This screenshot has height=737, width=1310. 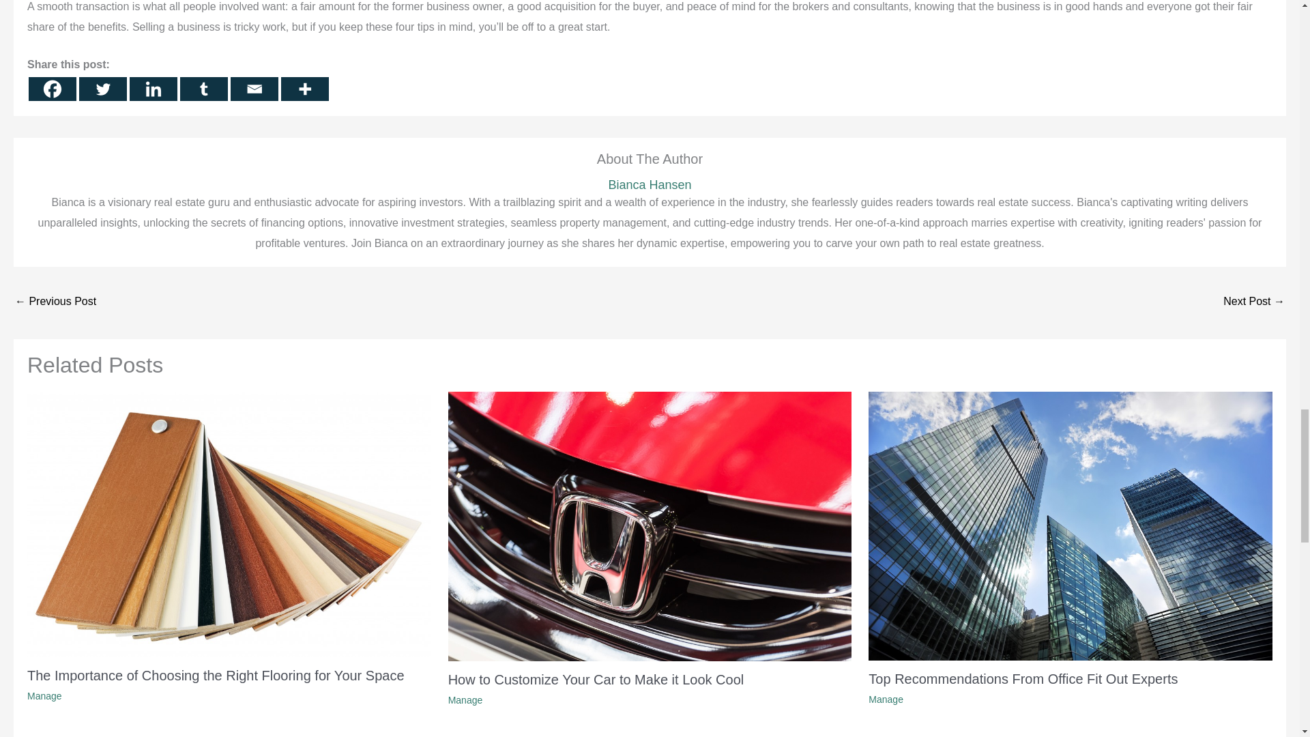 What do you see at coordinates (596, 679) in the screenshot?
I see `How to Customize Your Car to Make it Look Cool` at bounding box center [596, 679].